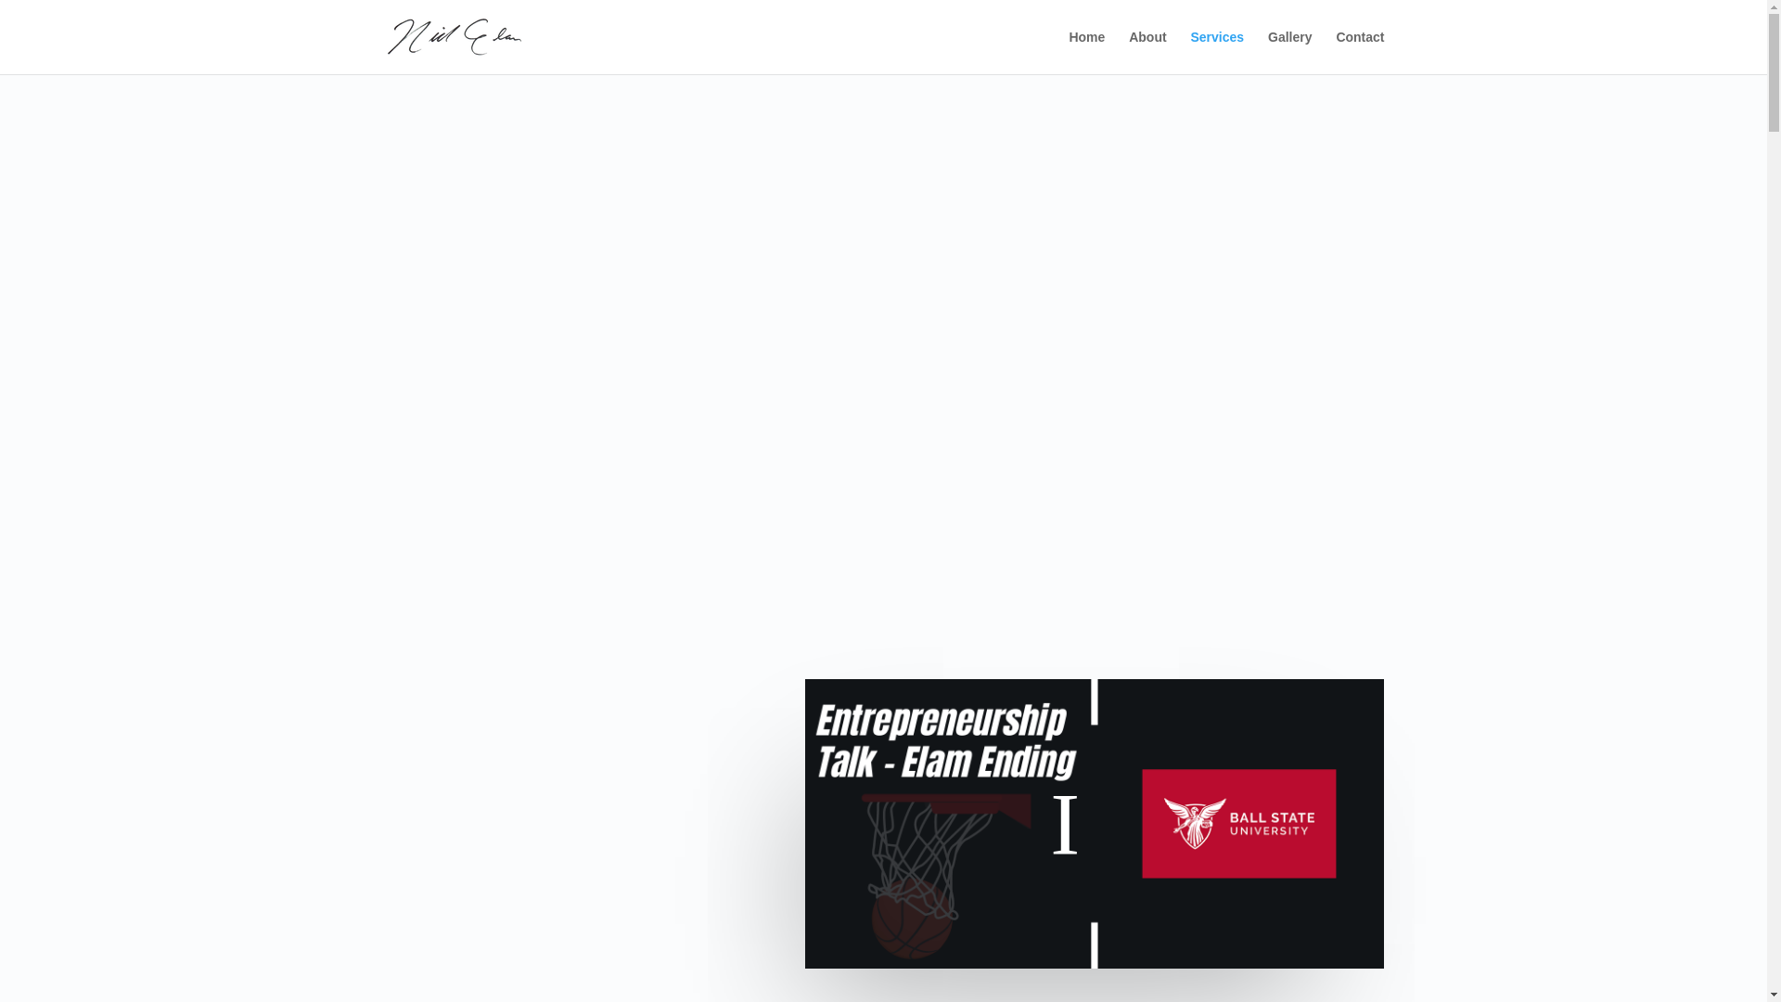 The image size is (1781, 1002). What do you see at coordinates (1360, 52) in the screenshot?
I see `Contact` at bounding box center [1360, 52].